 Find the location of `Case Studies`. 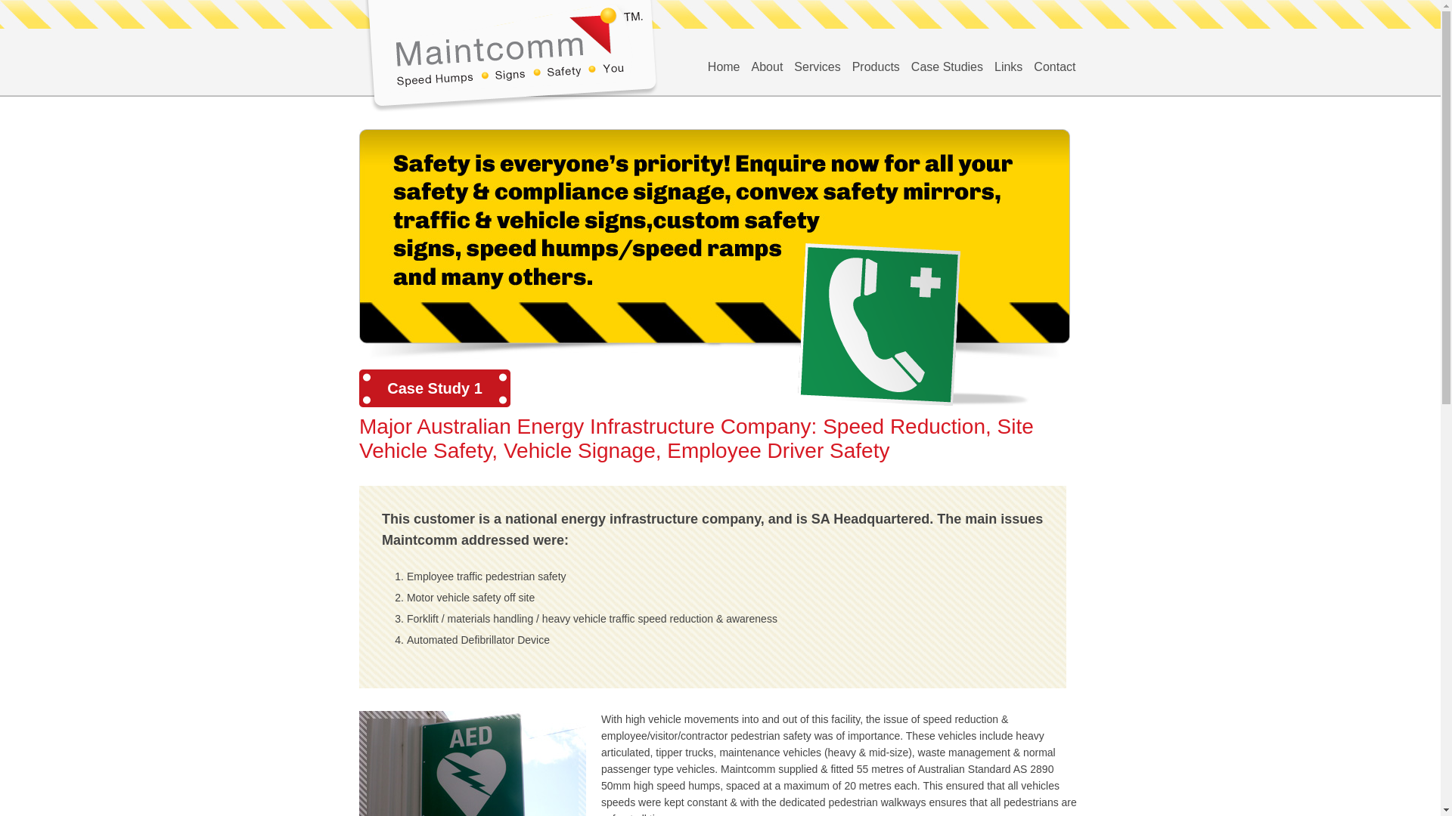

Case Studies is located at coordinates (947, 67).